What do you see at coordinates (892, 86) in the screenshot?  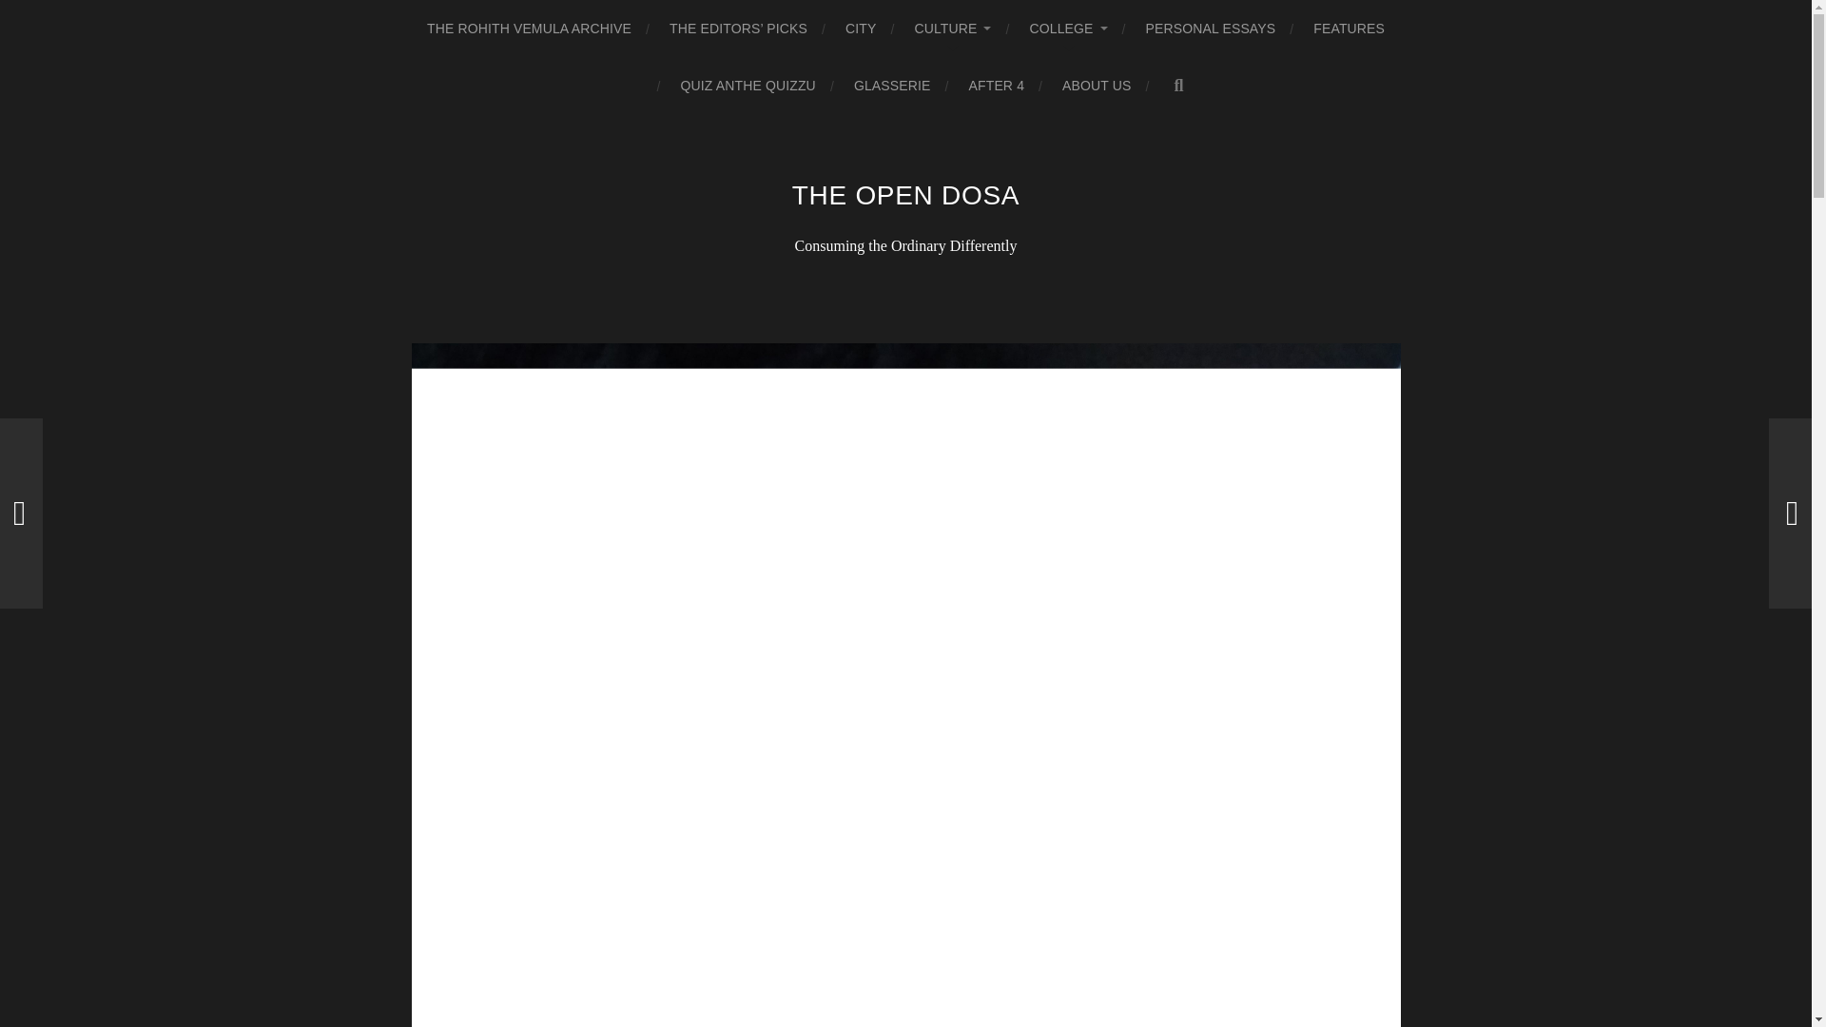 I see `GLASSERIE` at bounding box center [892, 86].